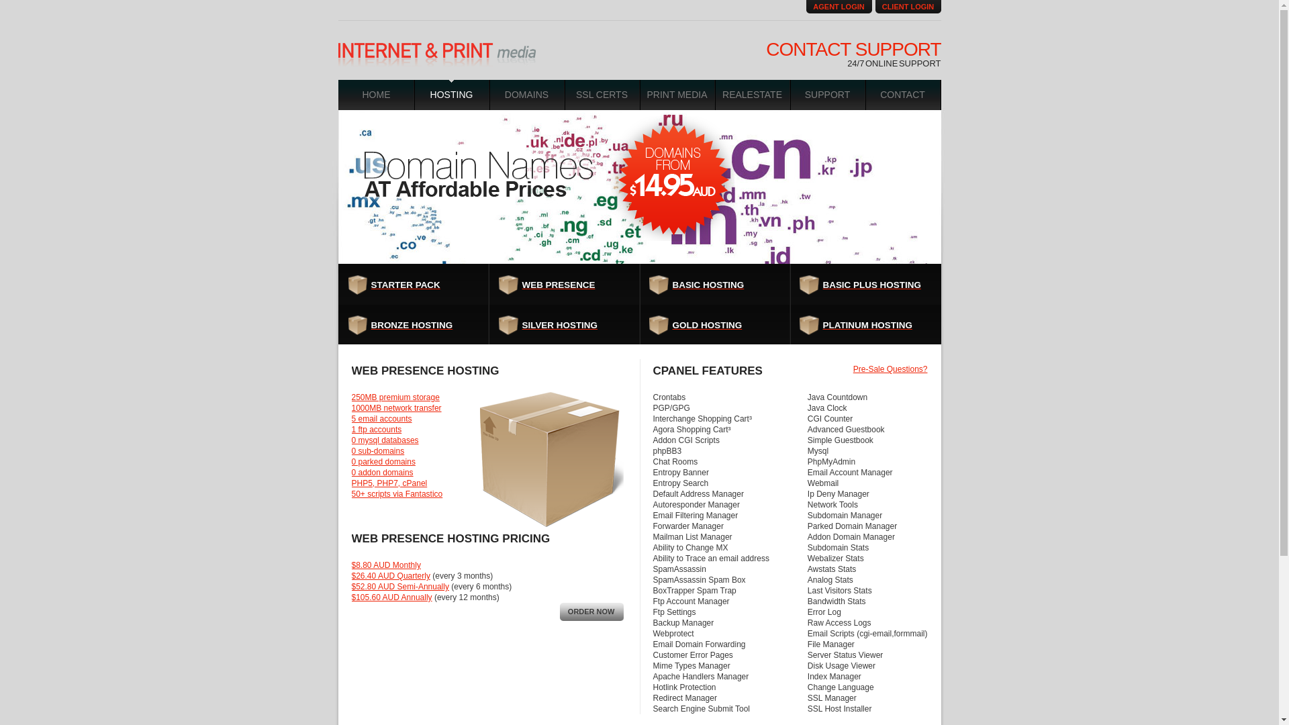 The image size is (1289, 725). I want to click on WEB PRESENCE, so click(560, 285).